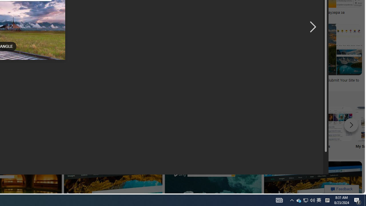 This screenshot has width=366, height=206. What do you see at coordinates (184, 129) in the screenshot?
I see `Bing Intelligent Search Intelligent` at bounding box center [184, 129].